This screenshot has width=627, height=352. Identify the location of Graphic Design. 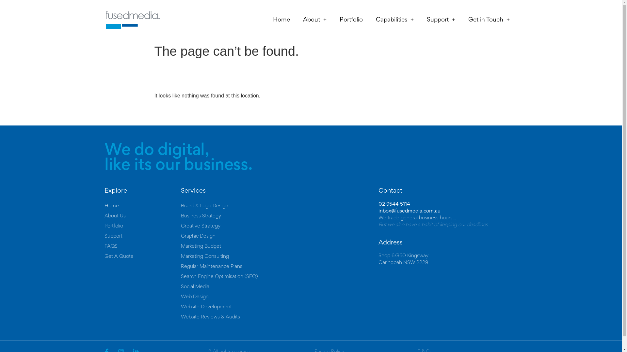
(280, 237).